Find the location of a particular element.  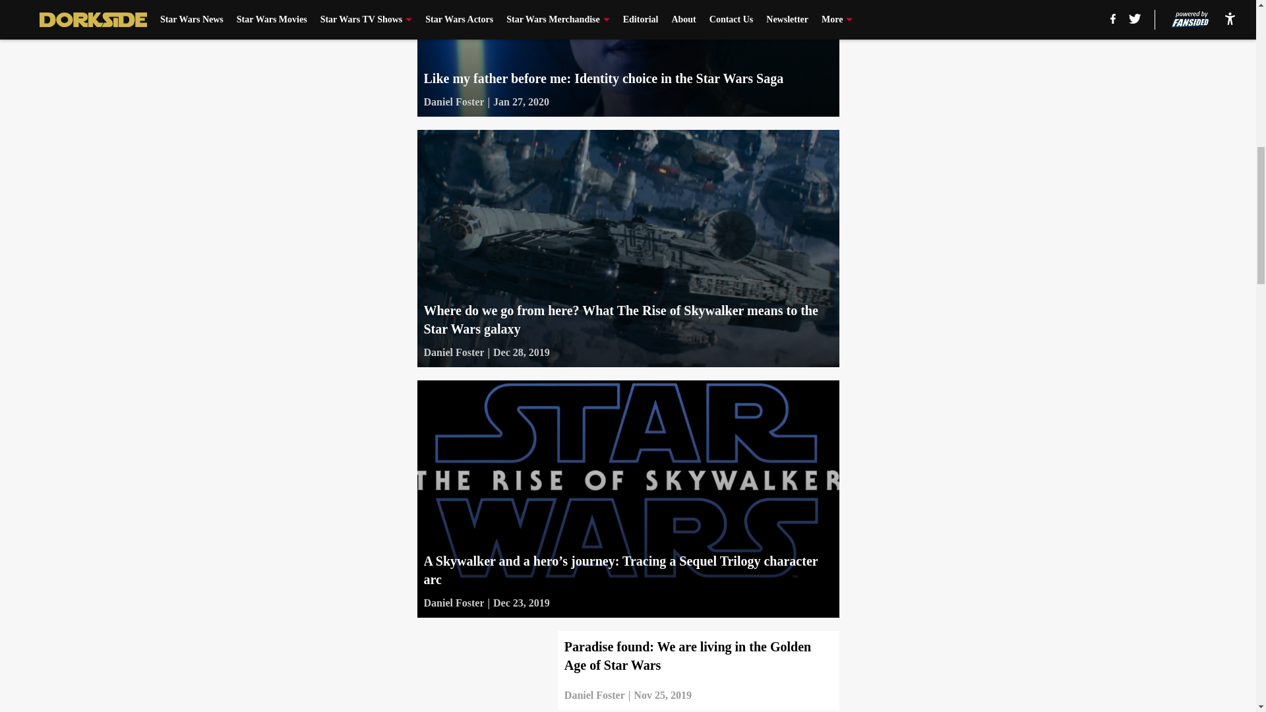

Daniel Foster is located at coordinates (453, 352).